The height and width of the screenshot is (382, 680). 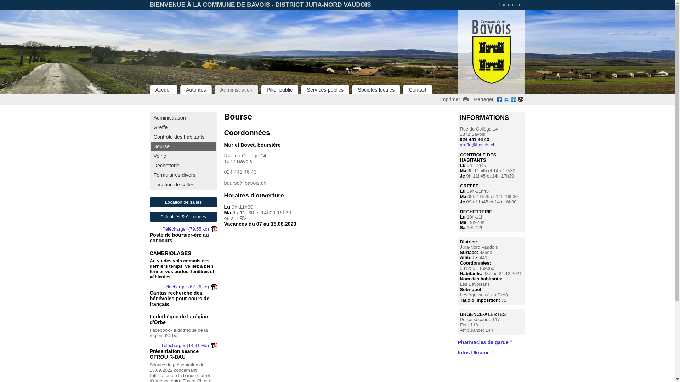 What do you see at coordinates (183, 146) in the screenshot?
I see `Bourse` at bounding box center [183, 146].